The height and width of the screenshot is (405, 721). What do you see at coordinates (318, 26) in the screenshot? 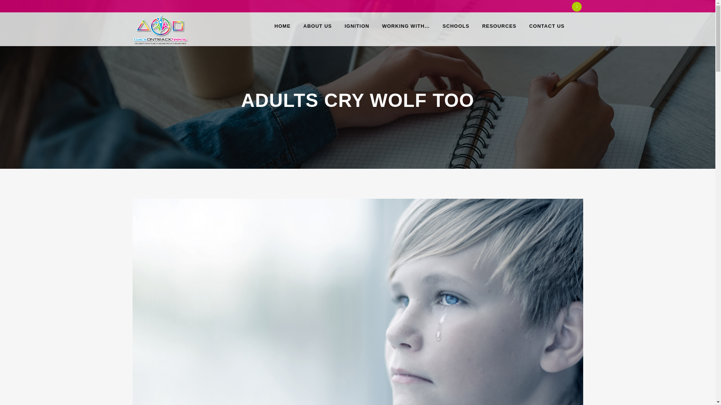
I see `ABOUT US` at bounding box center [318, 26].